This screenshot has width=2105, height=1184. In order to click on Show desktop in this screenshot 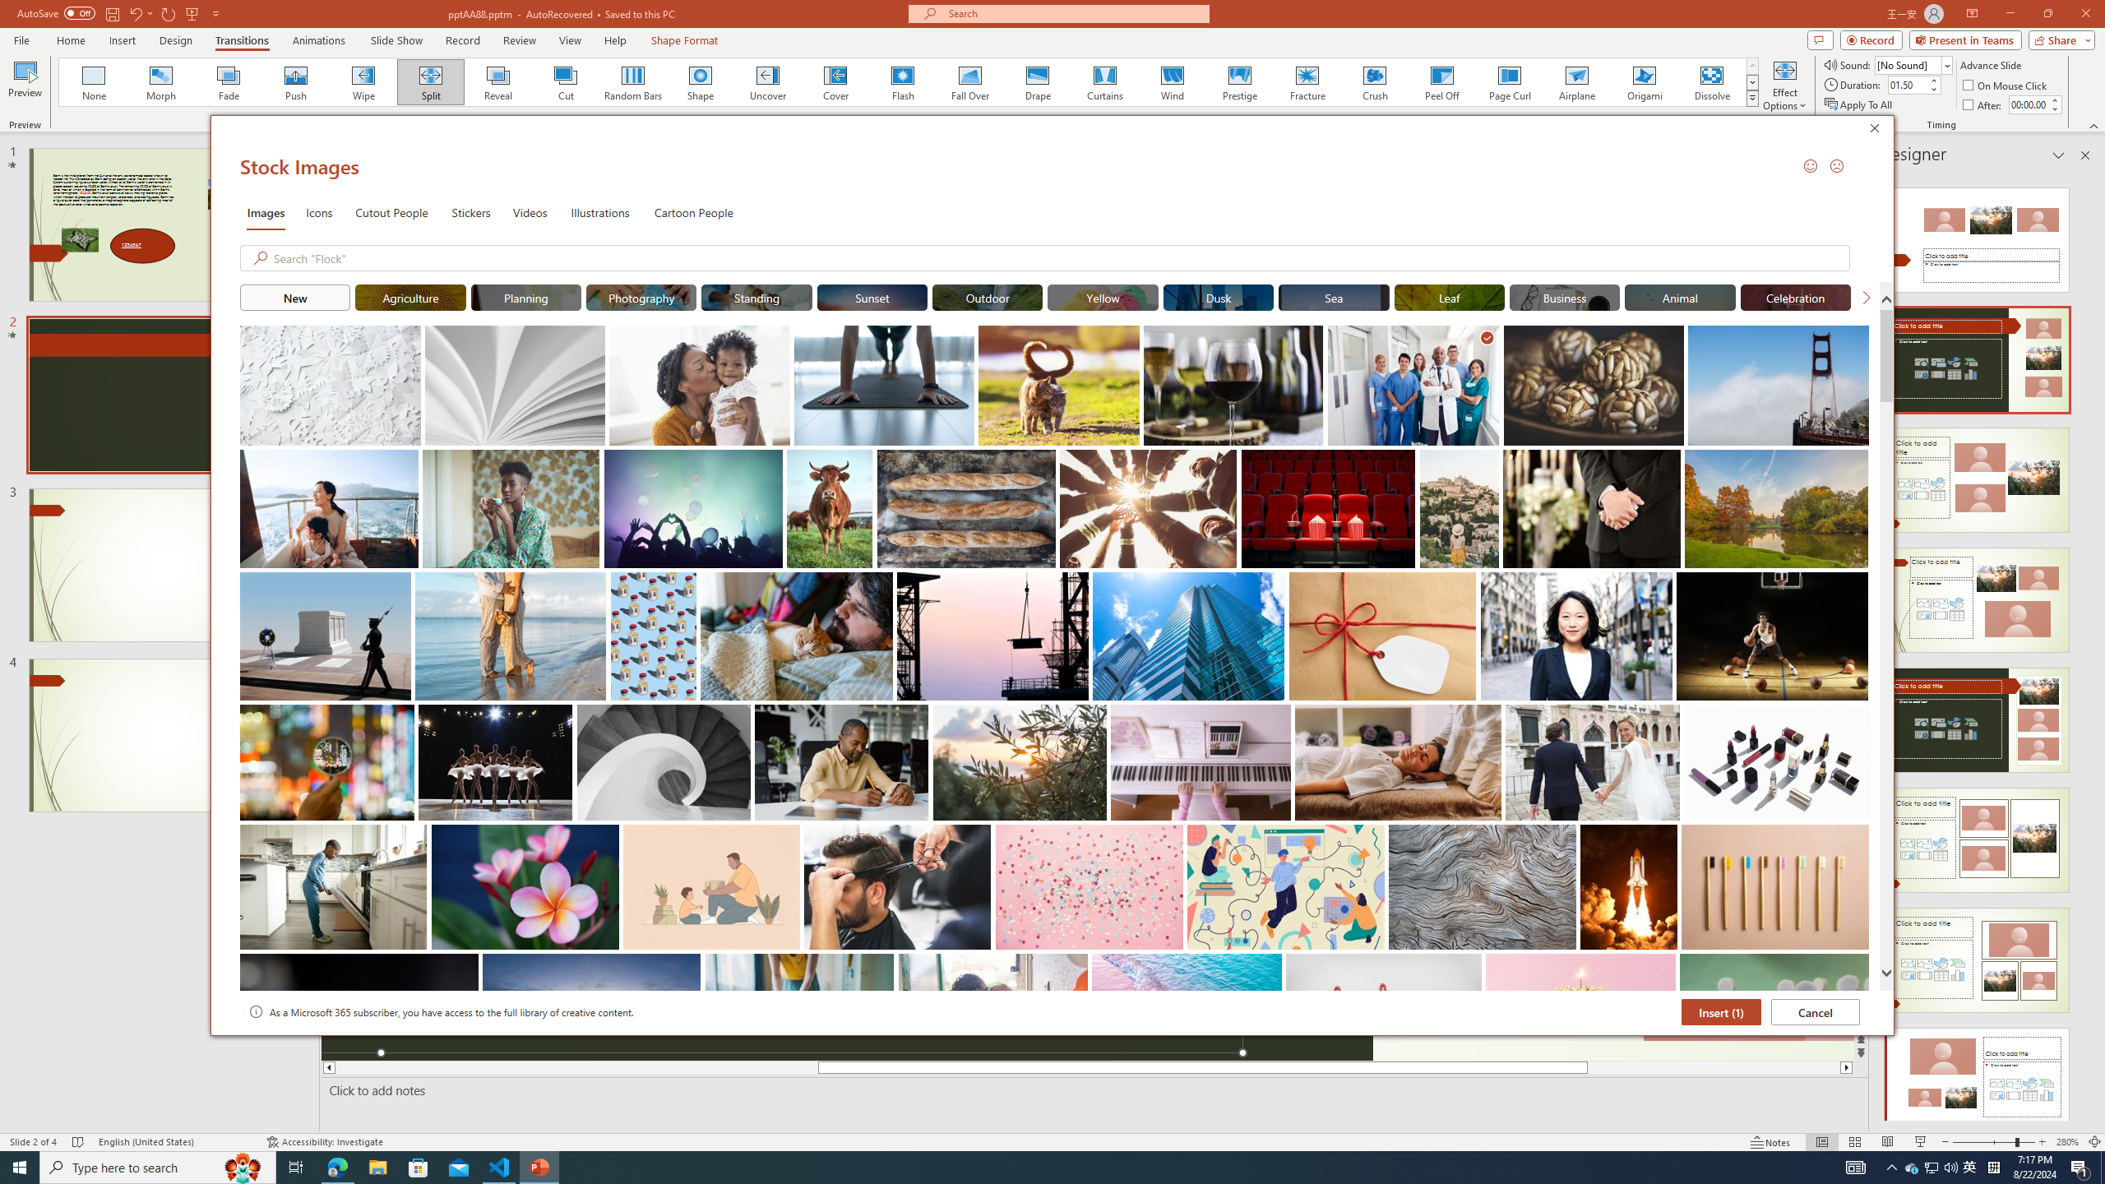, I will do `click(2103, 1168)`.